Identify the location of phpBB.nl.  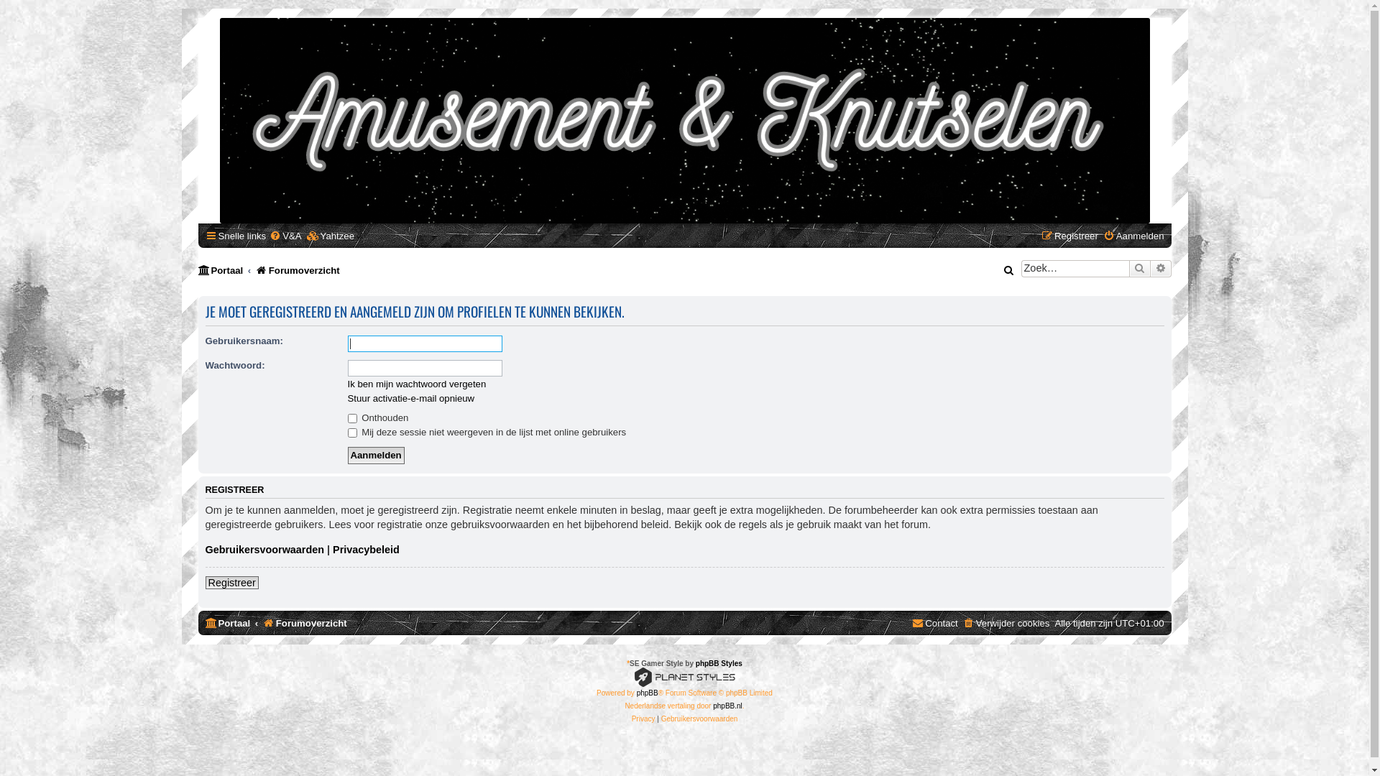
(727, 706).